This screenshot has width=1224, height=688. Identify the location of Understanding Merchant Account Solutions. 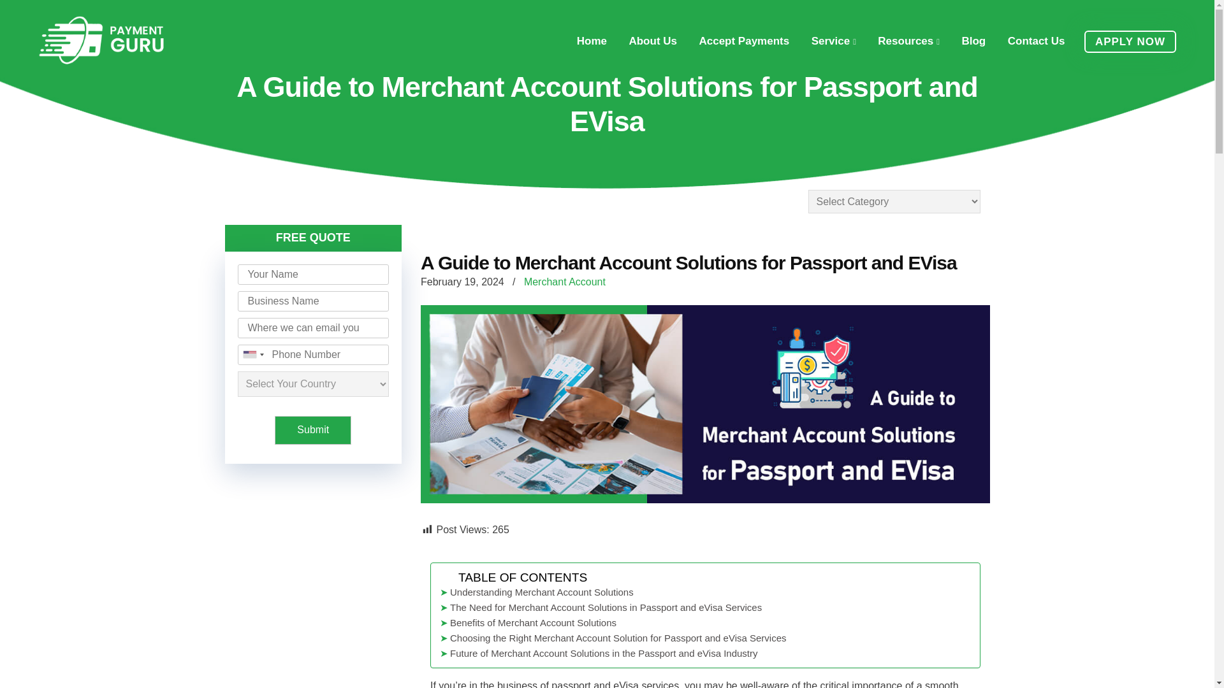
(703, 592).